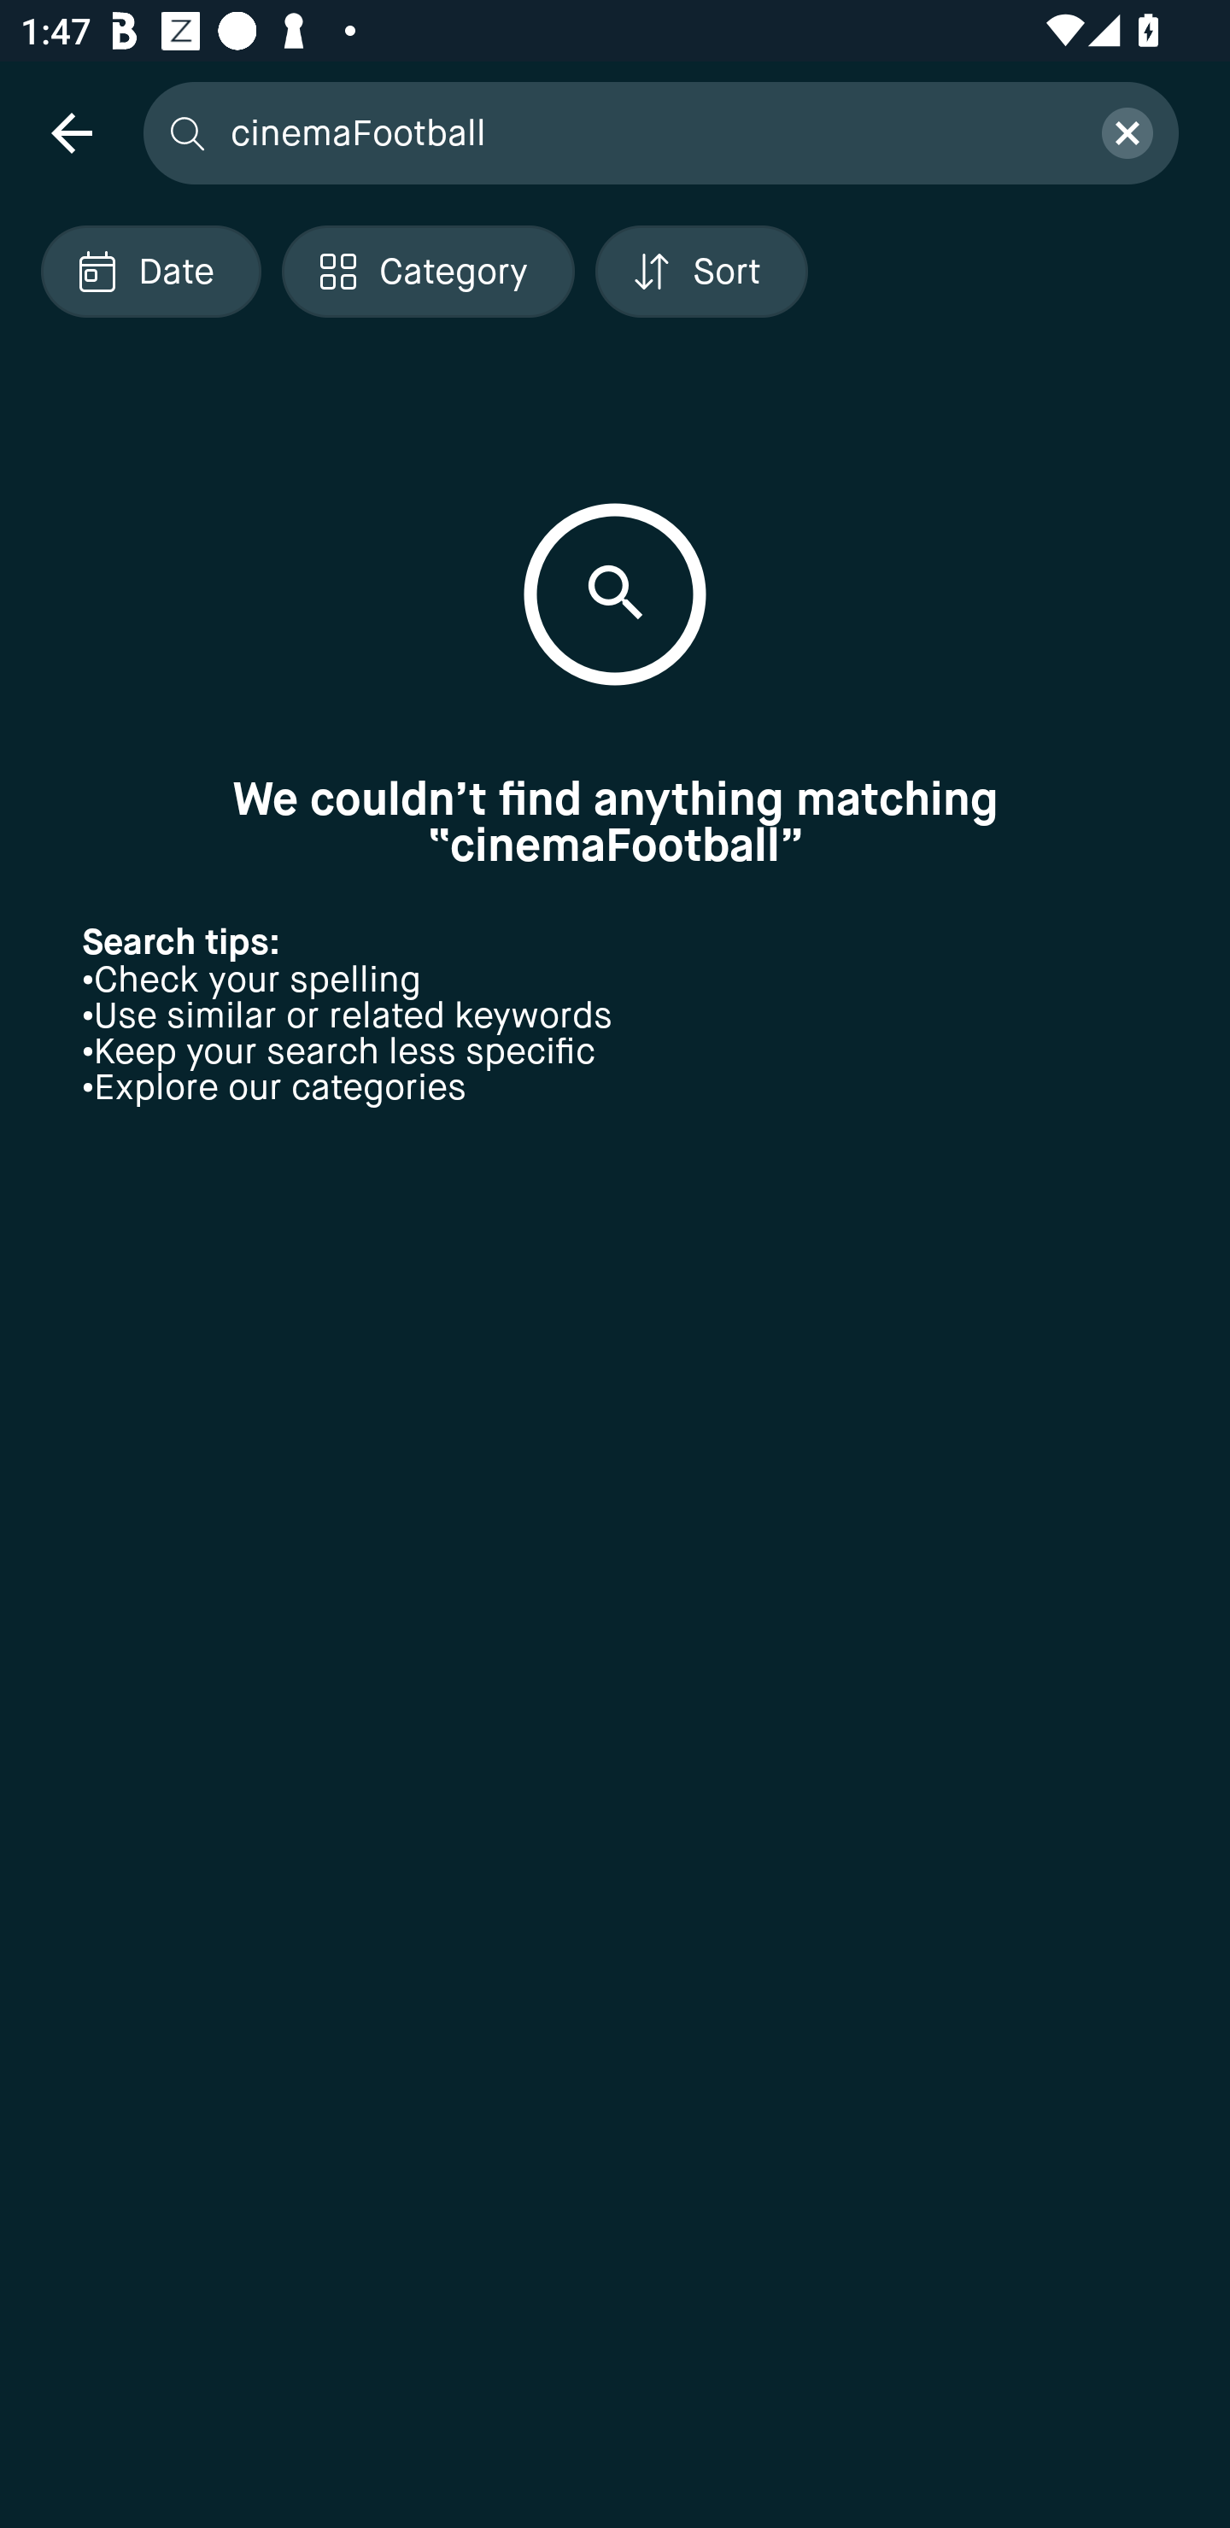  Describe the element at coordinates (648, 132) in the screenshot. I see `cinemaFootball` at that location.